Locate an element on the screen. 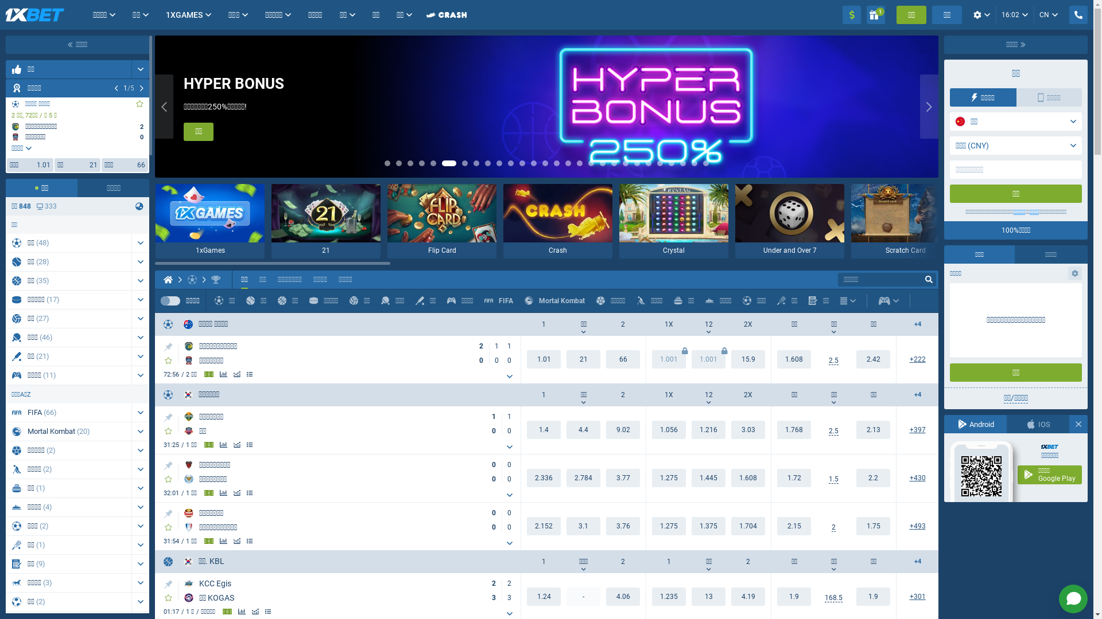 Image resolution: width=1102 pixels, height=619 pixels. 3.76 is located at coordinates (623, 526).